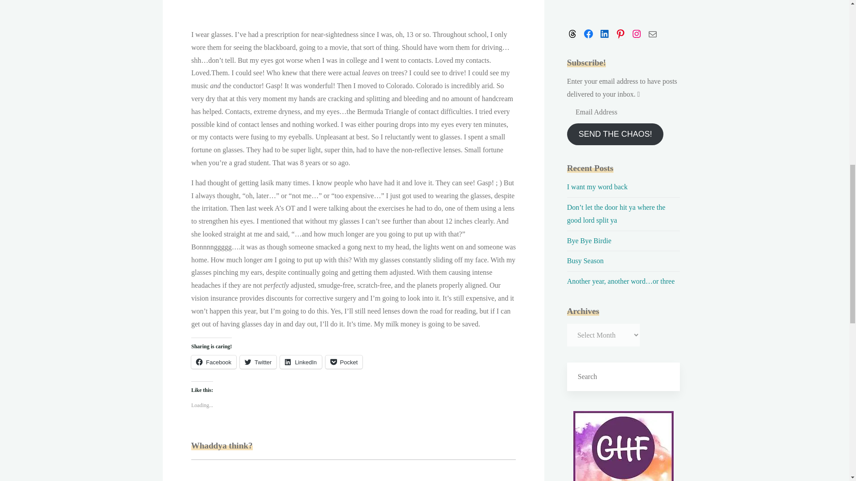 The width and height of the screenshot is (856, 481). I want to click on Instagram, so click(637, 33).